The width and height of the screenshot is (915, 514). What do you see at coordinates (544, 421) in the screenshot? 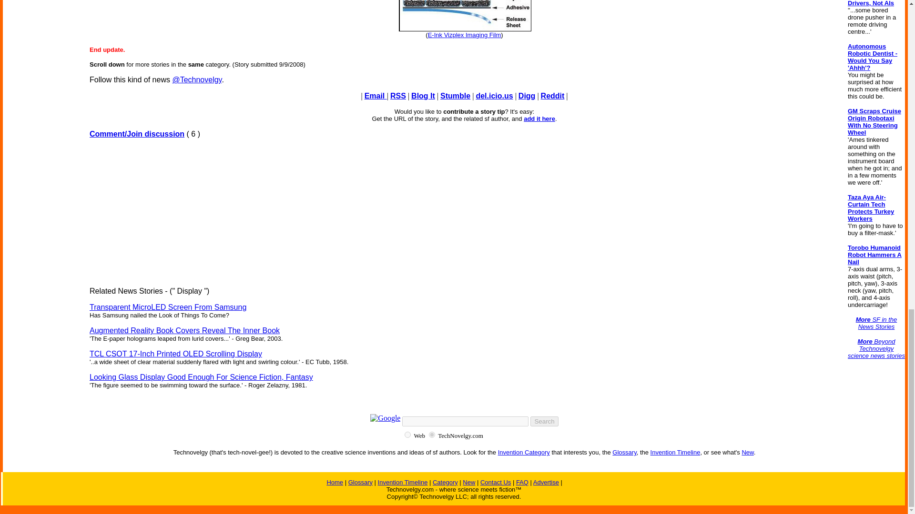
I see `Search` at bounding box center [544, 421].